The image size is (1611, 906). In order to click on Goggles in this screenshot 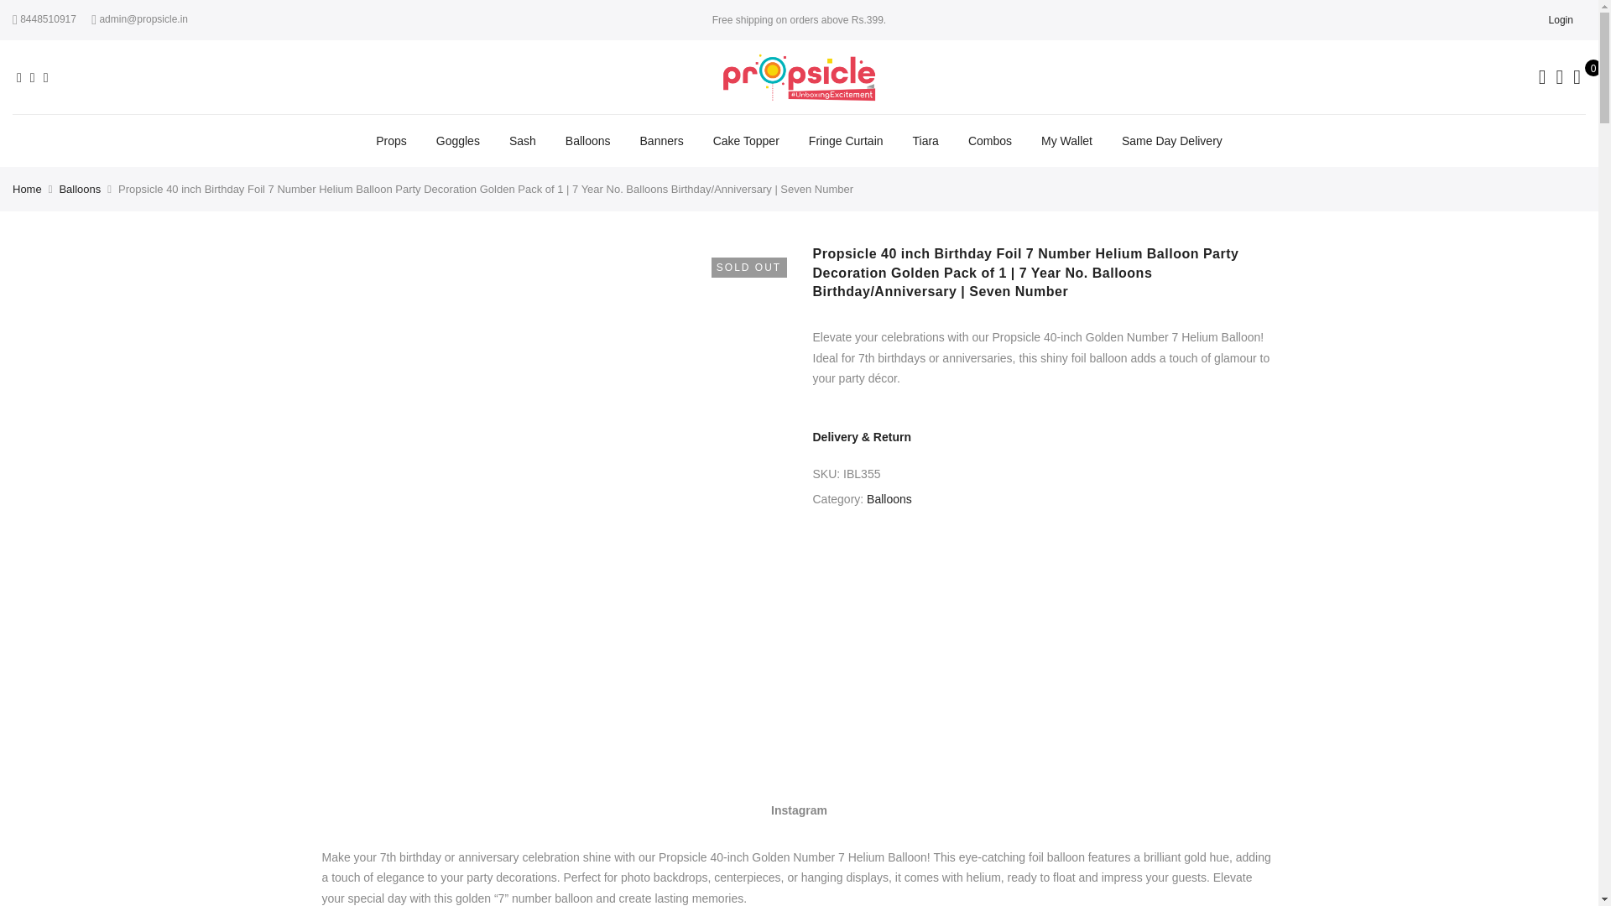, I will do `click(458, 141)`.